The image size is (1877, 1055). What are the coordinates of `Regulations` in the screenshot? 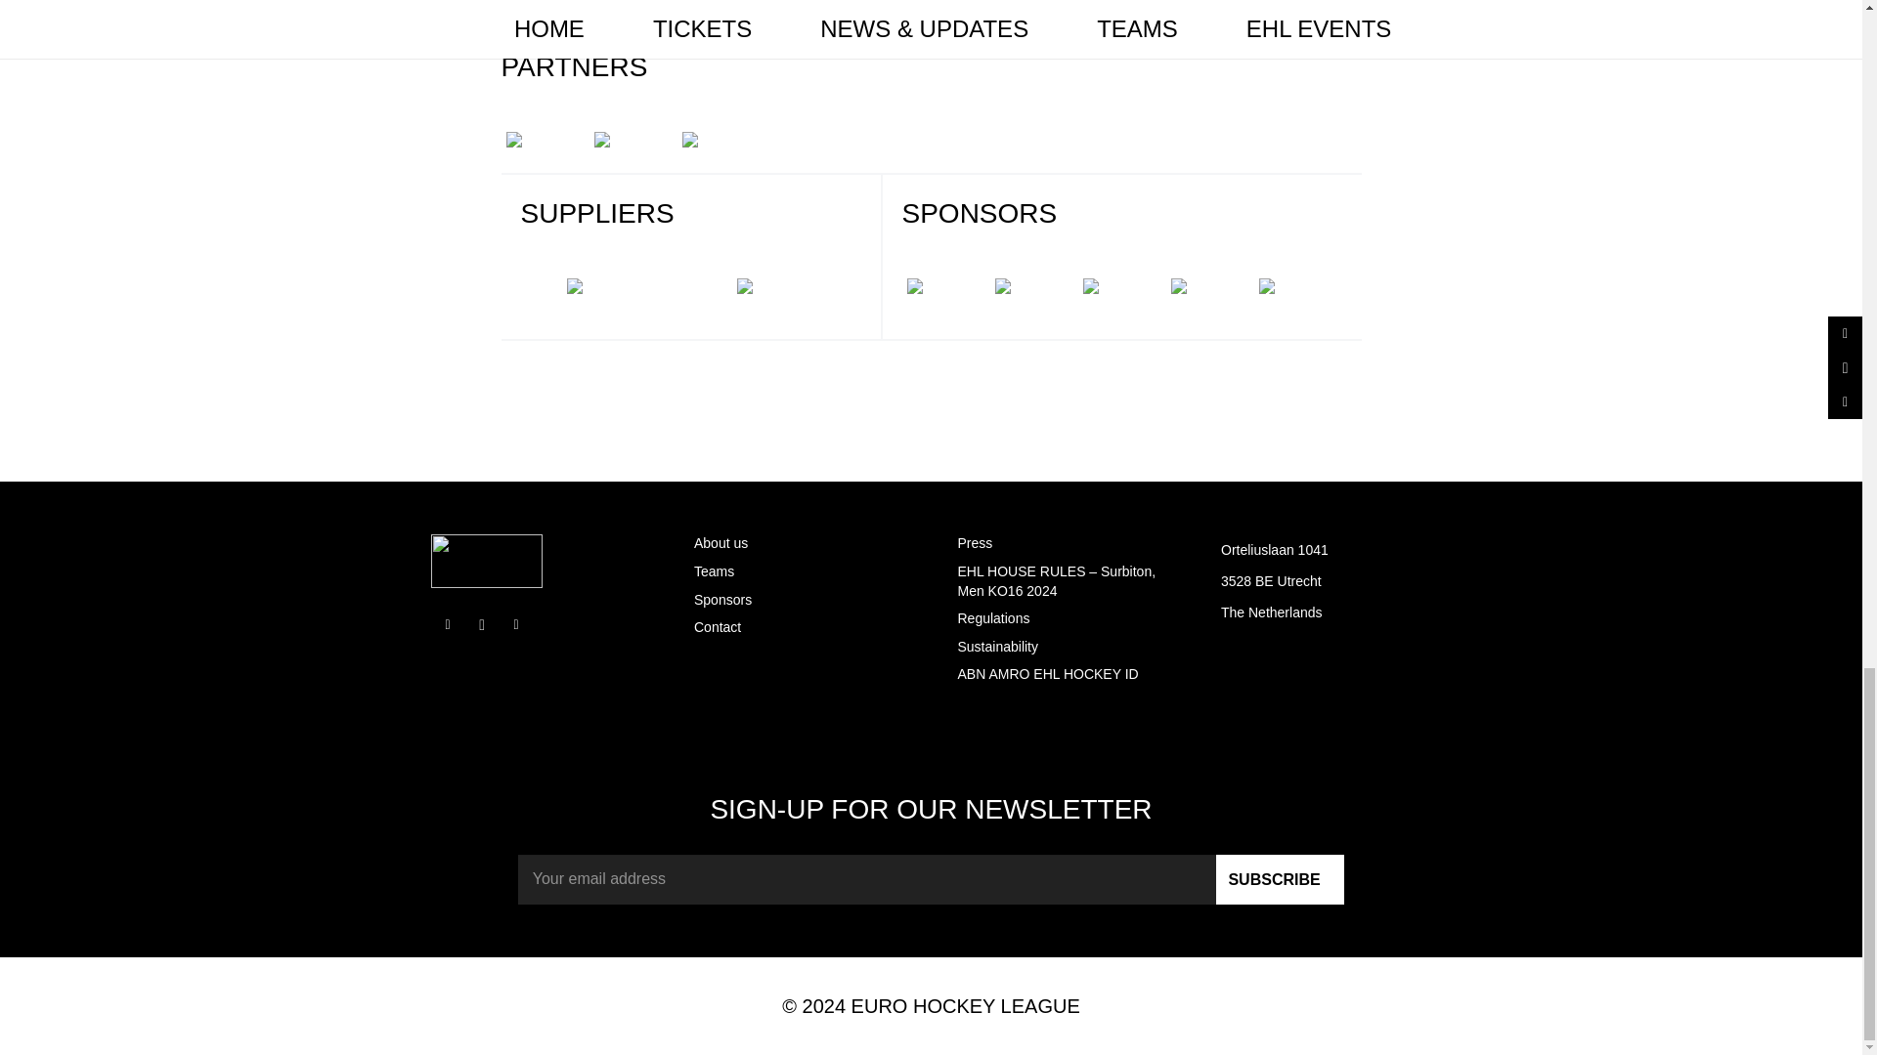 It's located at (993, 618).